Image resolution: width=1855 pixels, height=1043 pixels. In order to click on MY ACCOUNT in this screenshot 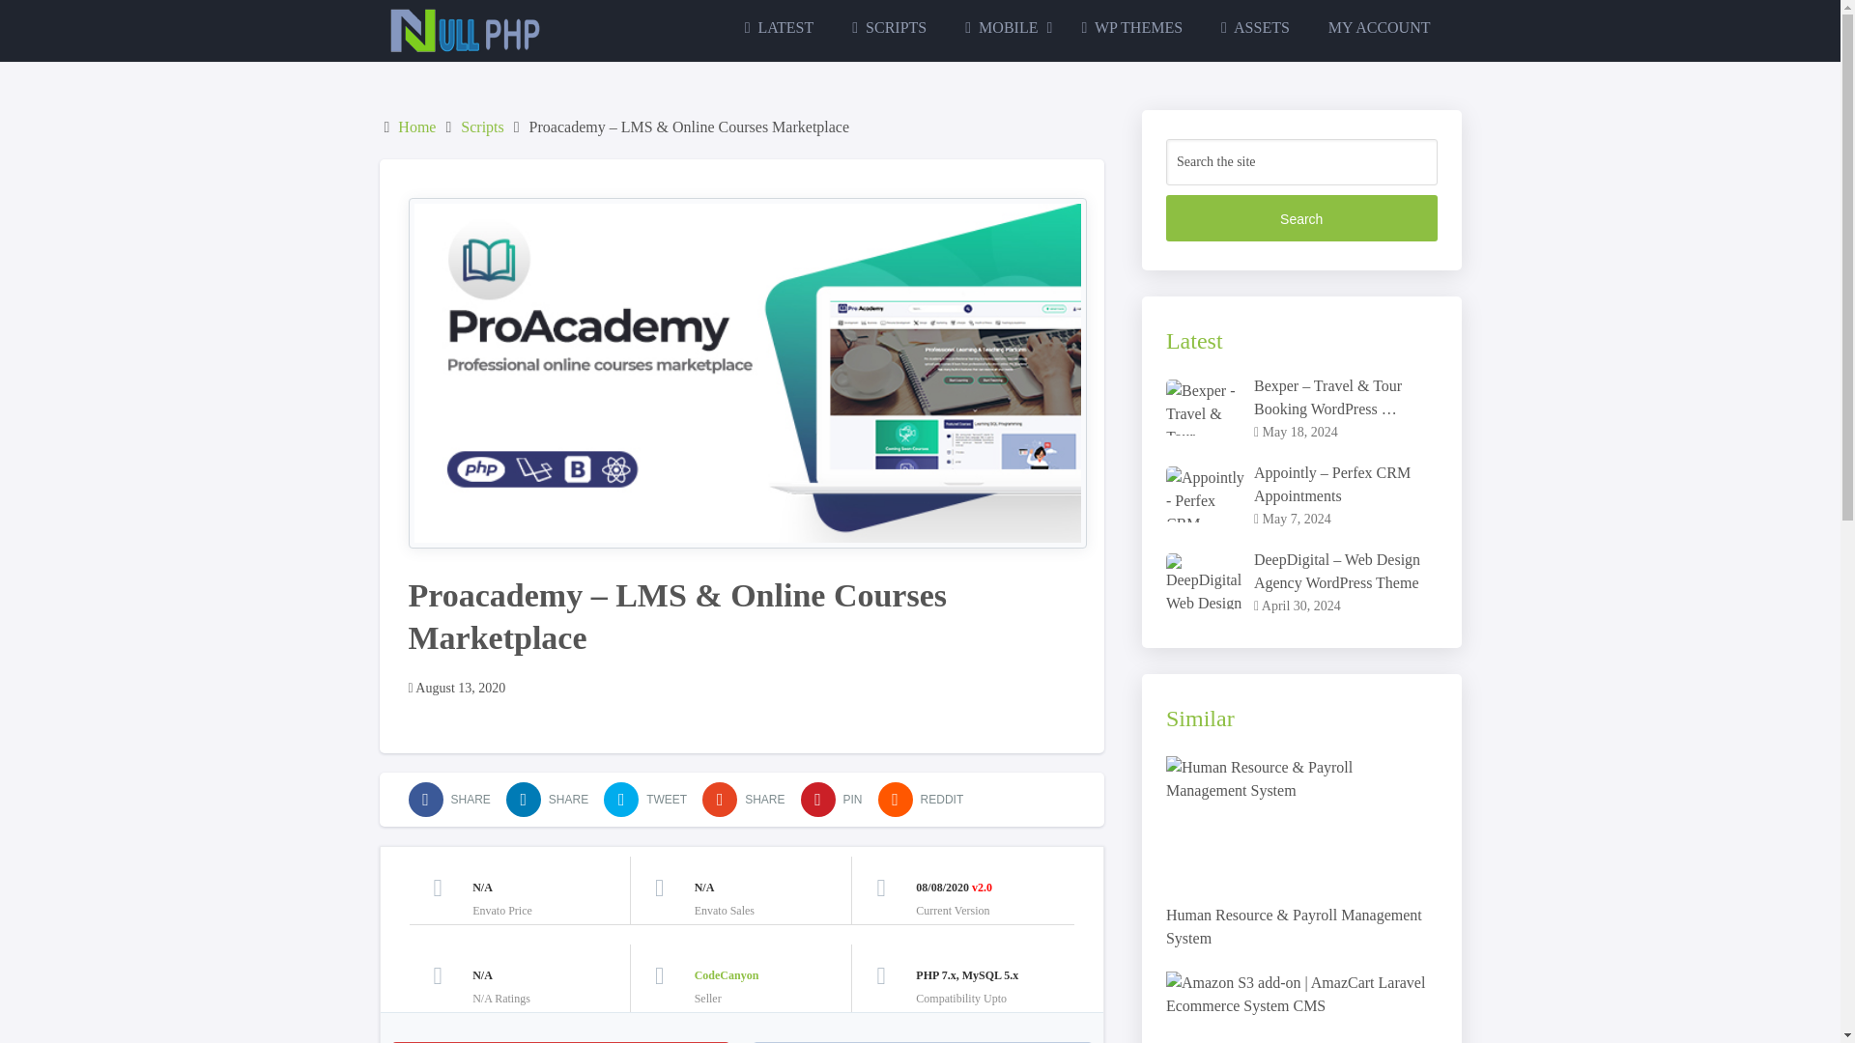, I will do `click(1380, 27)`.